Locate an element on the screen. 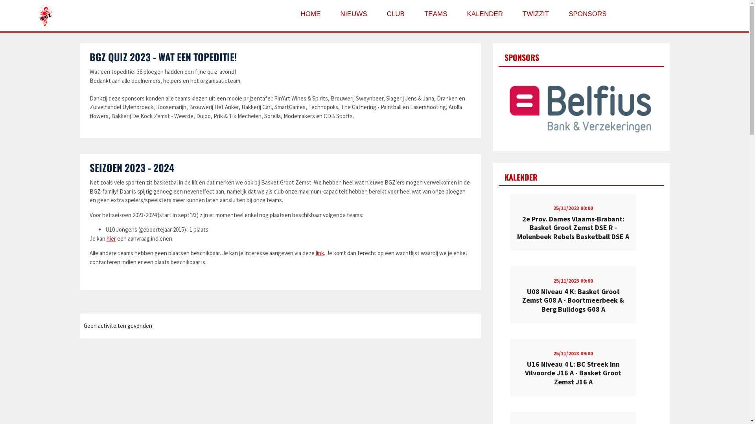  BGZ QUIZ 2023 - WAT EEN TOPEDITIE! is located at coordinates (163, 57).